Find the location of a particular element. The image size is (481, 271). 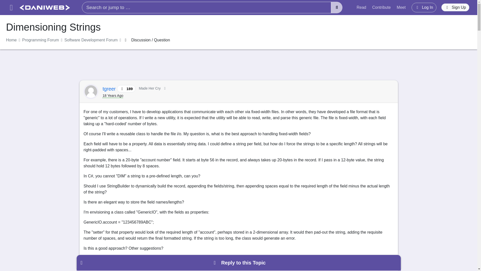

tgreer is located at coordinates (110, 89).